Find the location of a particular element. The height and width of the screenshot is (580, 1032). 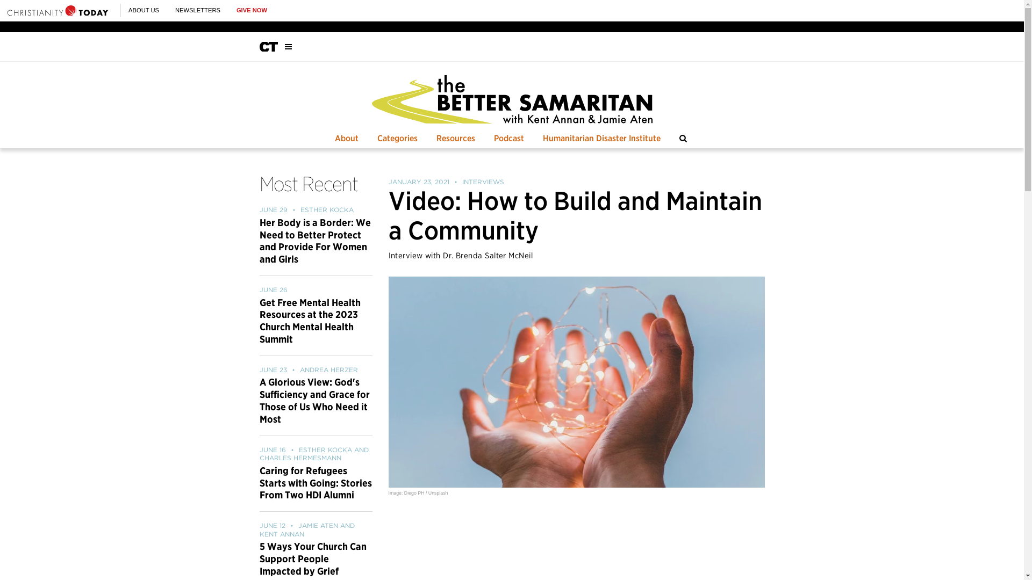

GIVE NOW is located at coordinates (252, 10).